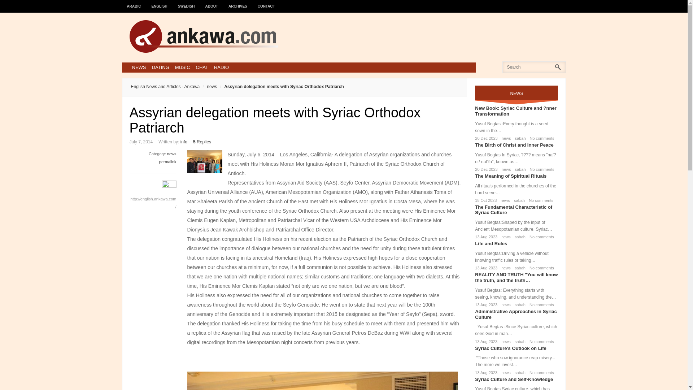 The height and width of the screenshot is (390, 693). I want to click on news, so click(208, 87).